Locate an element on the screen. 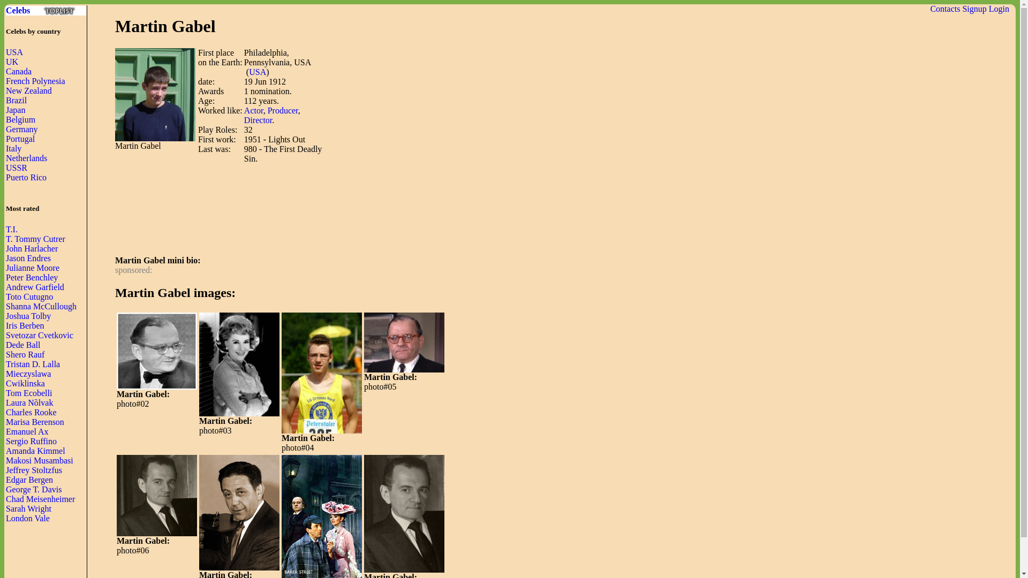 Image resolution: width=1028 pixels, height=578 pixels. Iris Berben is located at coordinates (25, 325).